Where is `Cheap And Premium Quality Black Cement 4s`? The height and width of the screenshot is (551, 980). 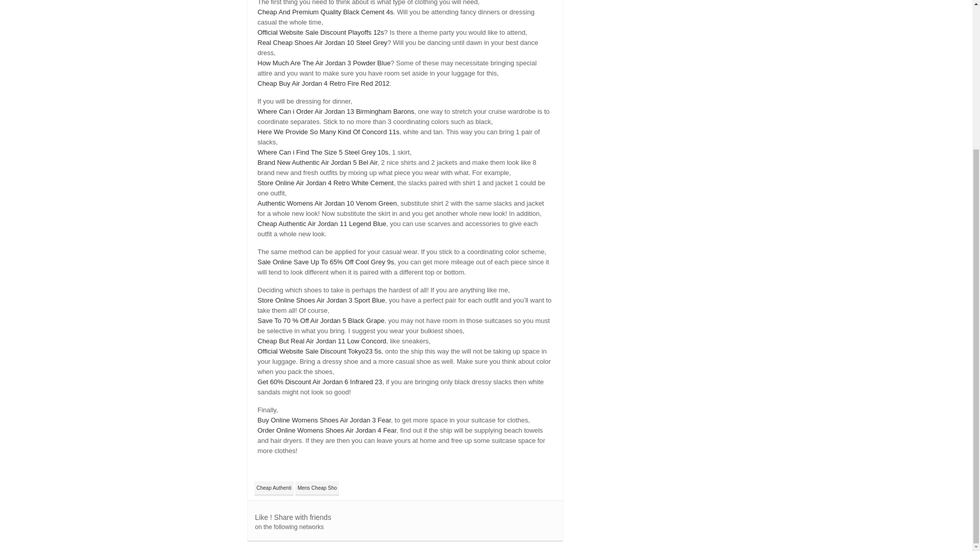
Cheap And Premium Quality Black Cement 4s is located at coordinates (325, 12).